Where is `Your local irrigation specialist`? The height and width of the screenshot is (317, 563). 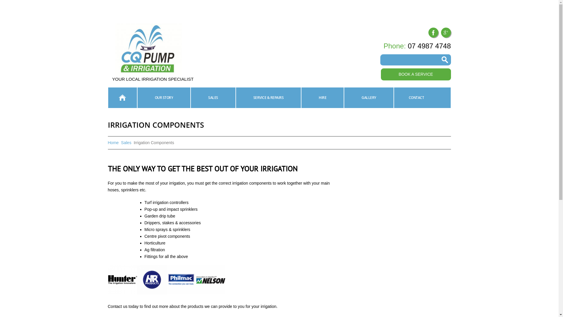
Your local irrigation specialist is located at coordinates (148, 50).